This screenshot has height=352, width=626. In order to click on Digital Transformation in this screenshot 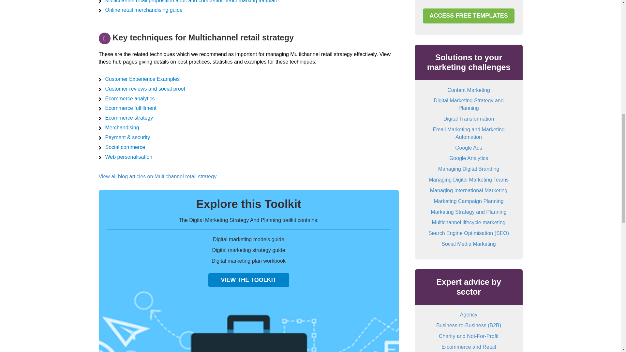, I will do `click(469, 119)`.